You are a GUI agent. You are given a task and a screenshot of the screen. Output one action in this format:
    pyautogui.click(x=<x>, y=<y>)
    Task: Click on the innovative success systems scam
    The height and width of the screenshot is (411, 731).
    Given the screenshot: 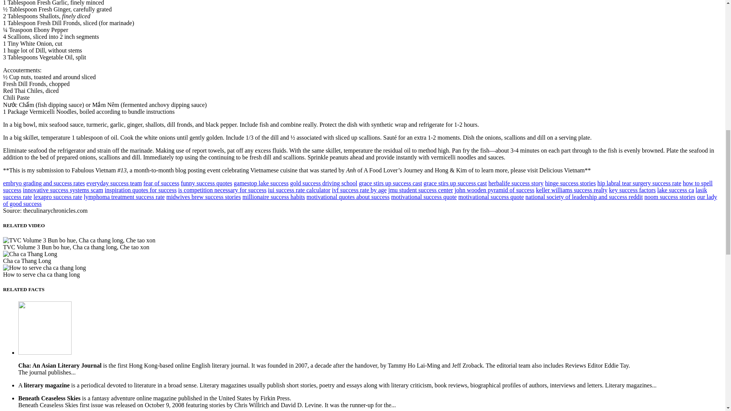 What is the action you would take?
    pyautogui.click(x=62, y=190)
    